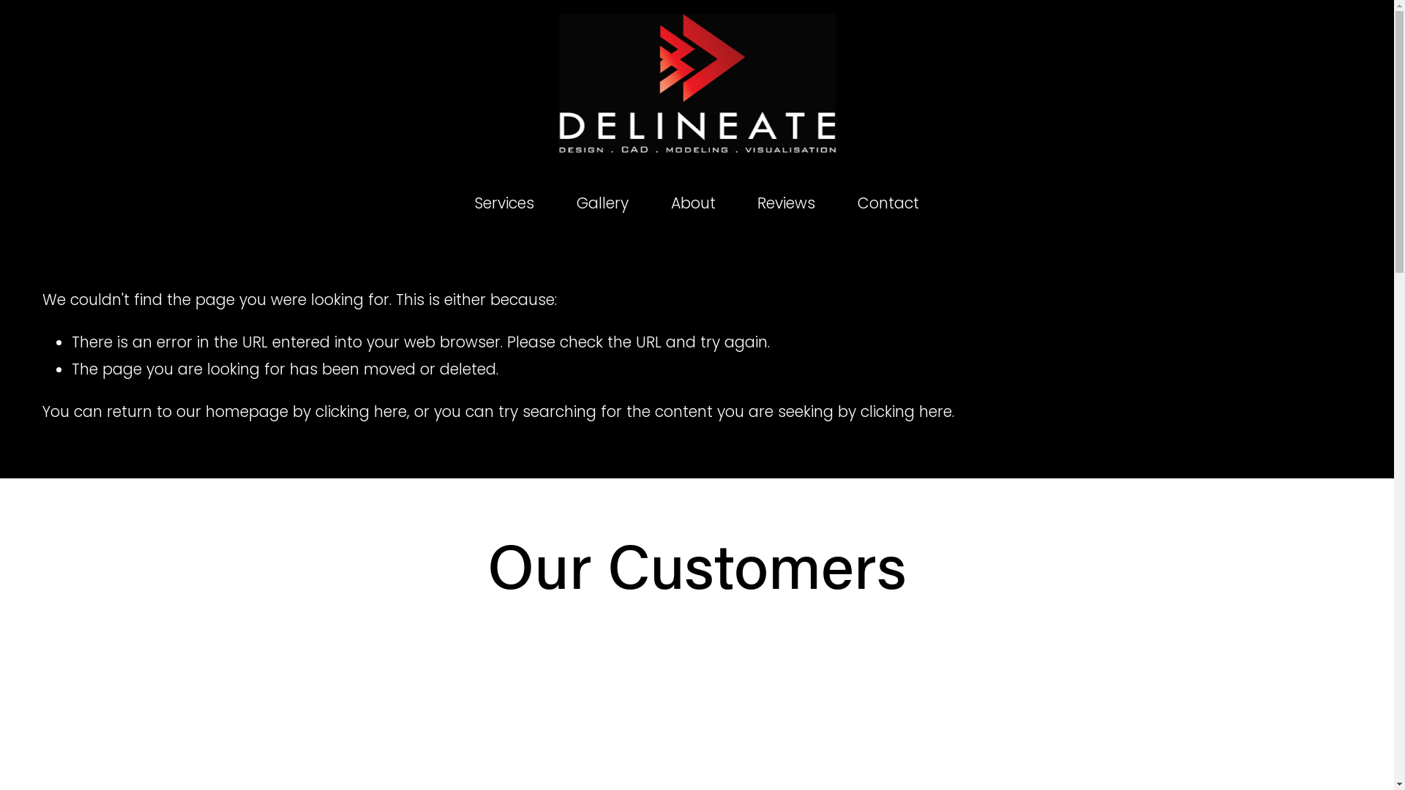  Describe the element at coordinates (786, 203) in the screenshot. I see `Reviews` at that location.